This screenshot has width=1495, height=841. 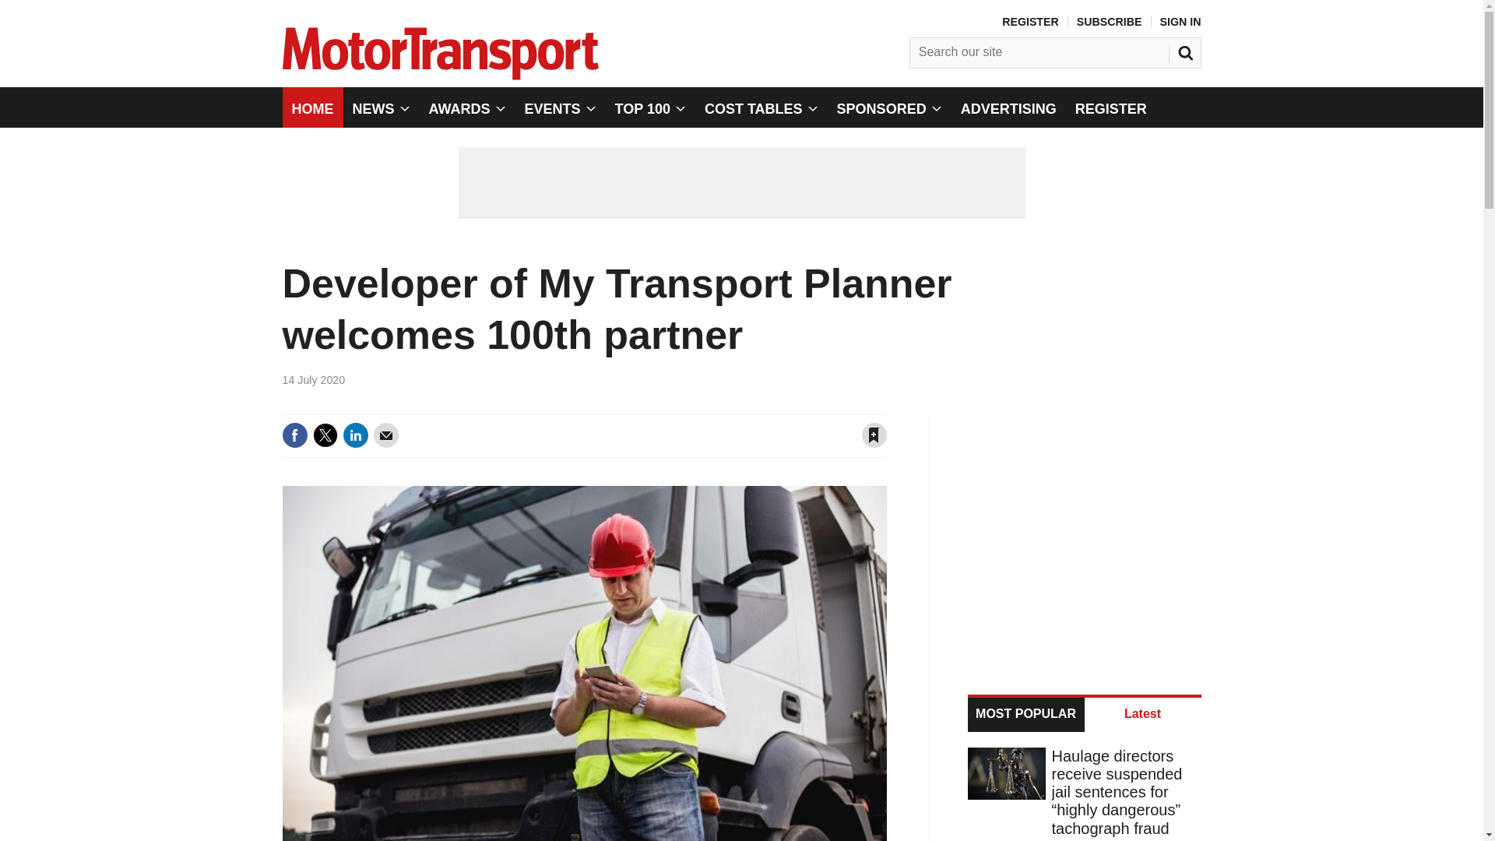 I want to click on Site name, so click(x=440, y=75).